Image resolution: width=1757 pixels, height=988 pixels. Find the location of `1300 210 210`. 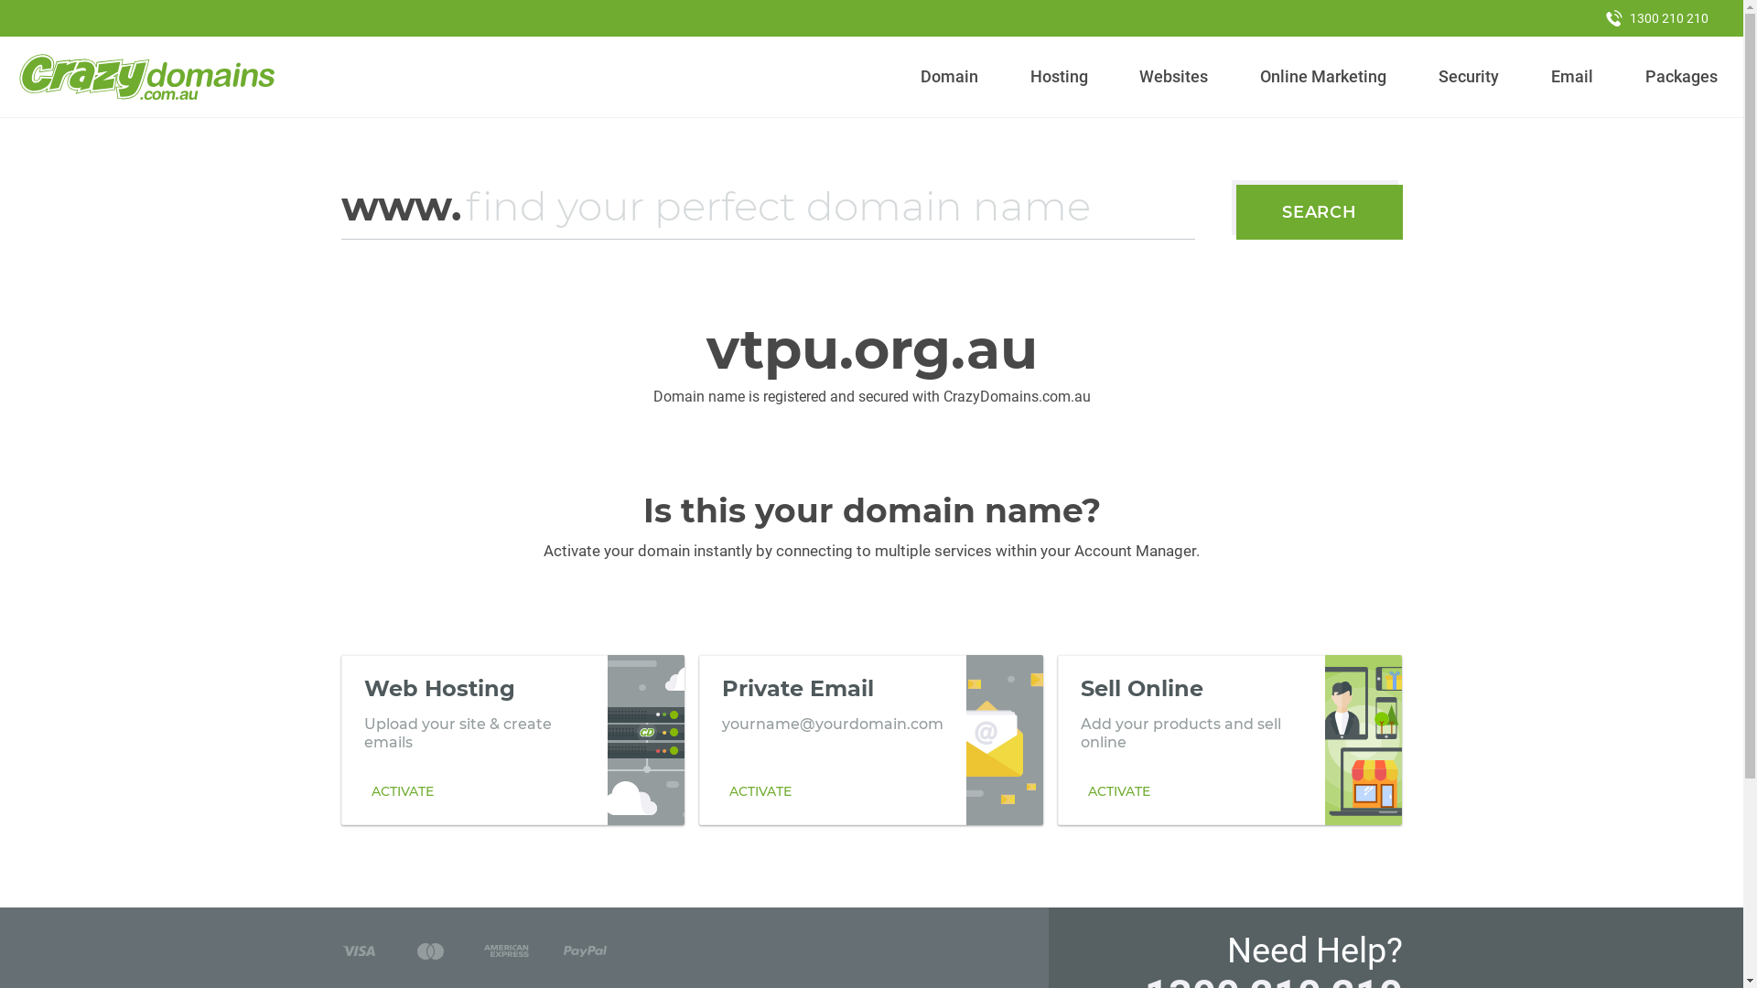

1300 210 210 is located at coordinates (1657, 18).